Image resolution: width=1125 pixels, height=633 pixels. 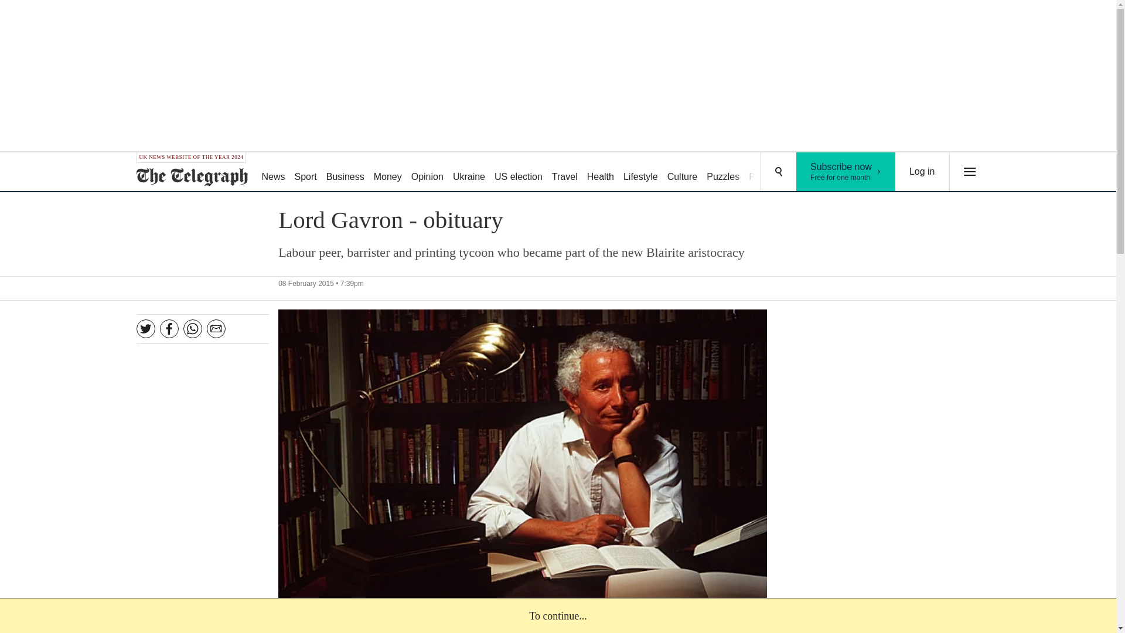 What do you see at coordinates (922, 172) in the screenshot?
I see `Log in` at bounding box center [922, 172].